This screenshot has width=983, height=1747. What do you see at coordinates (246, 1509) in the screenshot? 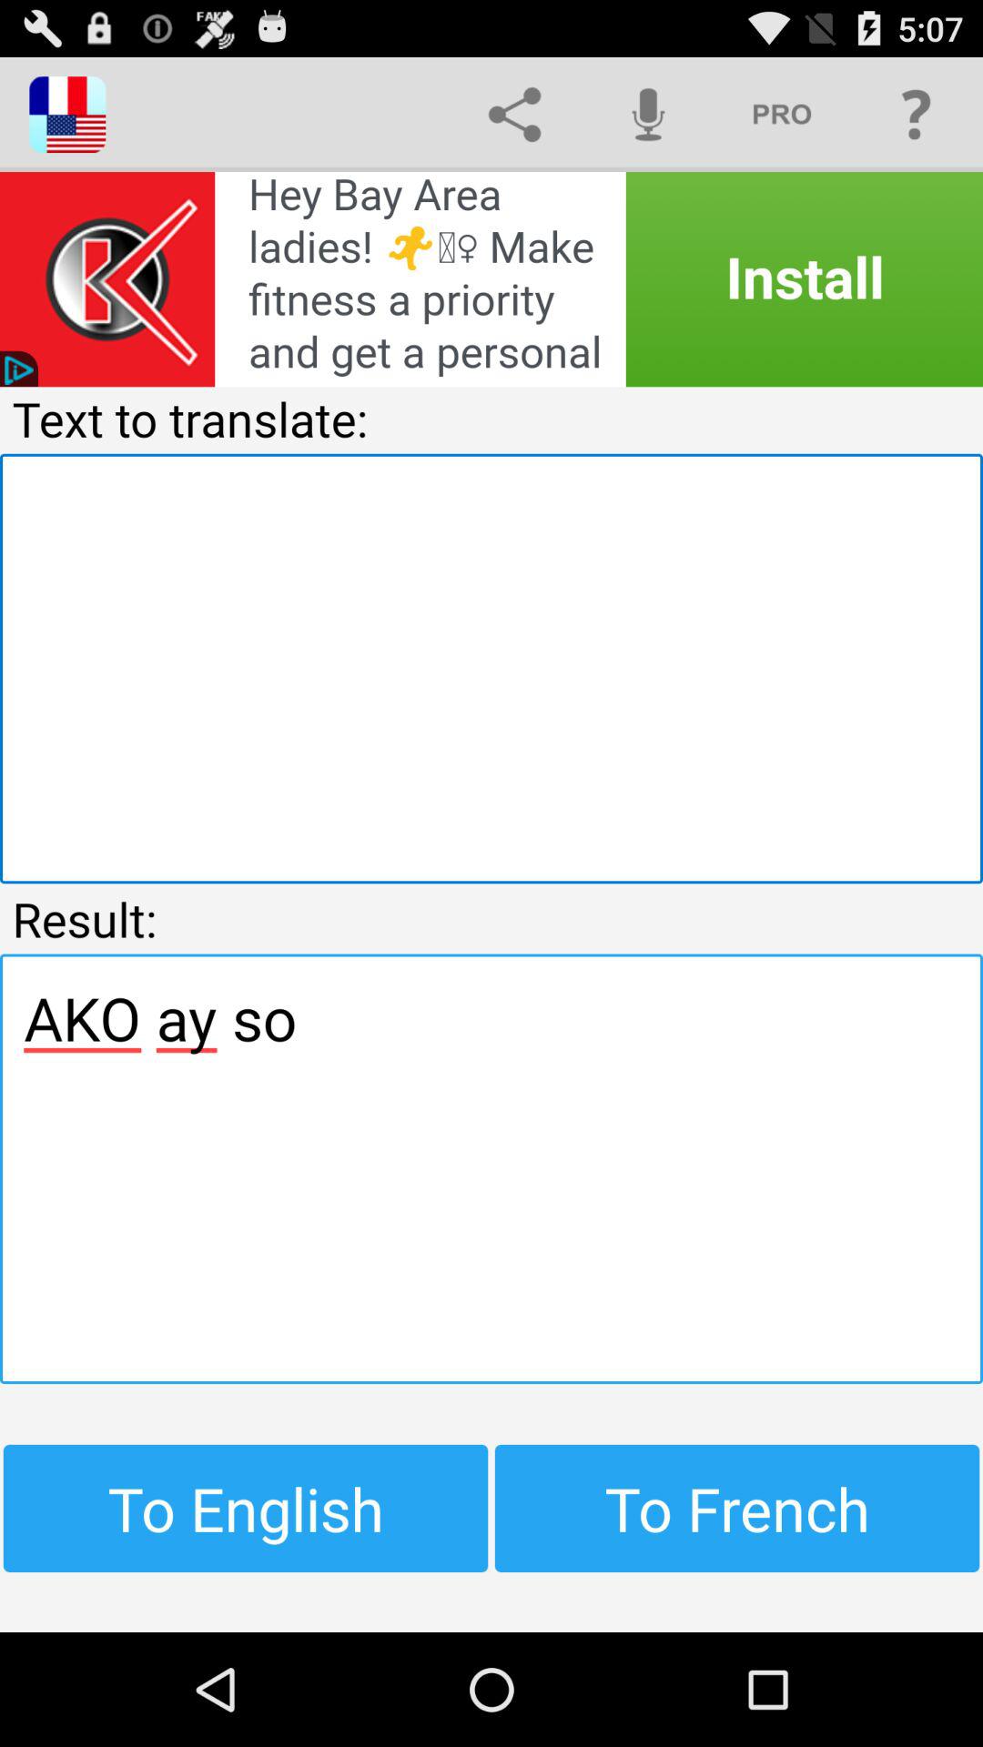
I see `click on the button beside to french` at bounding box center [246, 1509].